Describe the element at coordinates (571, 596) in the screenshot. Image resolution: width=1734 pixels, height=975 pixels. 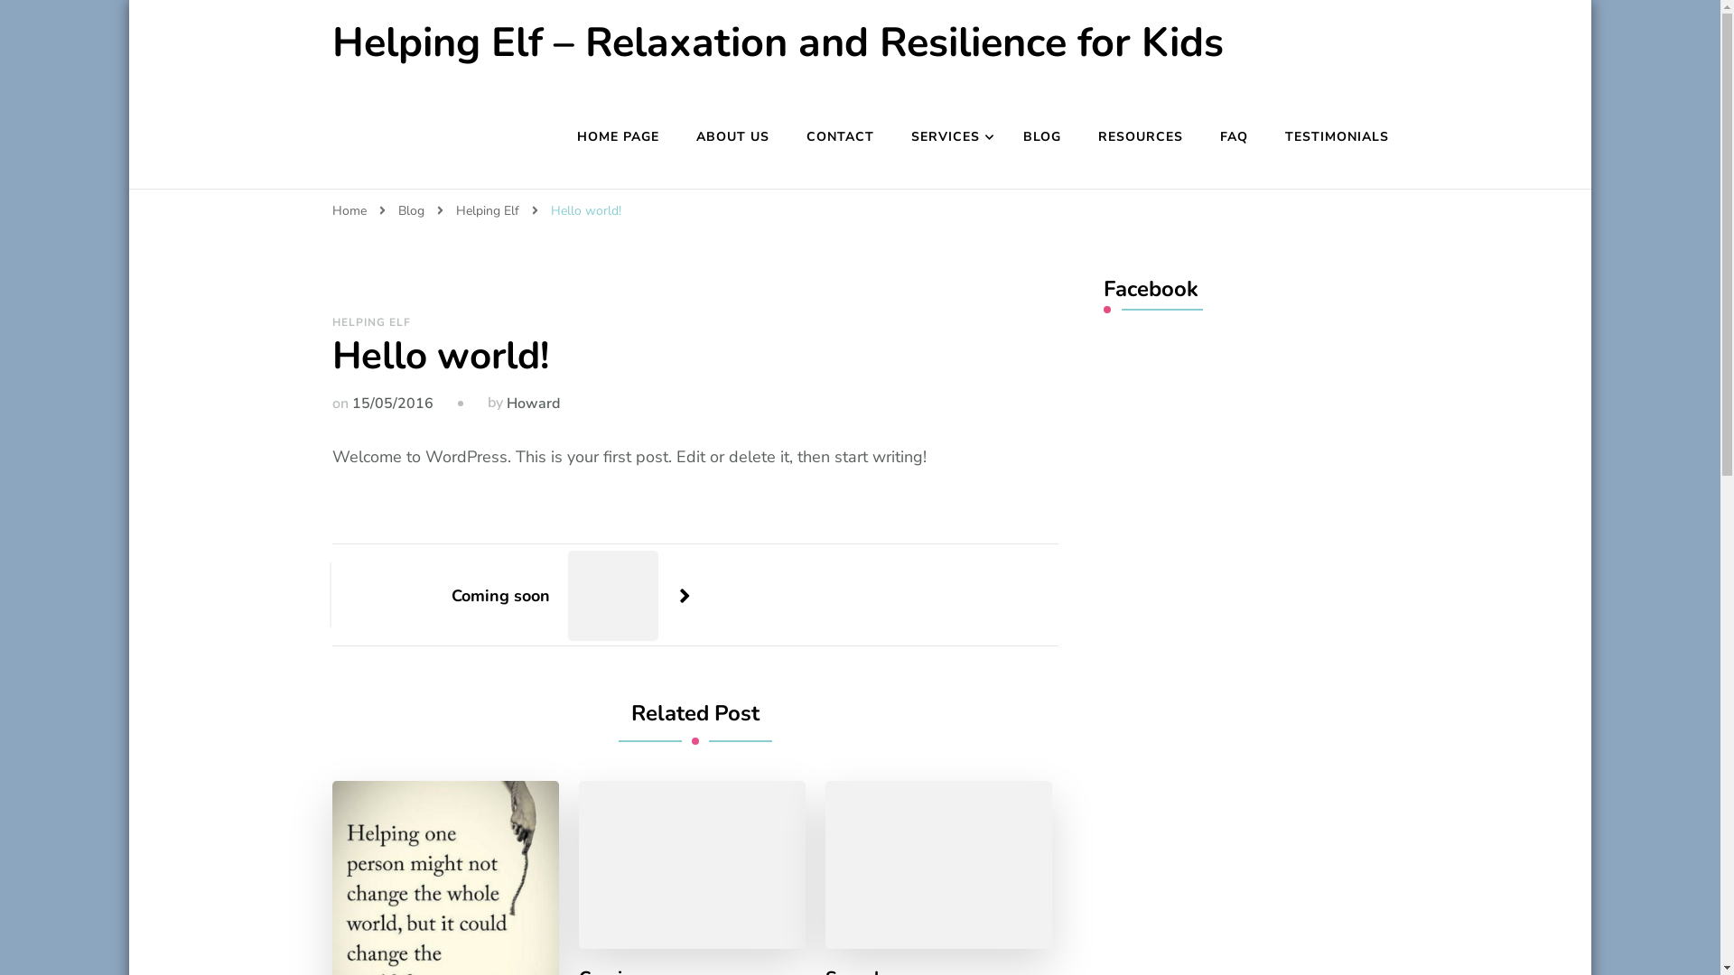
I see `Coming soon` at that location.